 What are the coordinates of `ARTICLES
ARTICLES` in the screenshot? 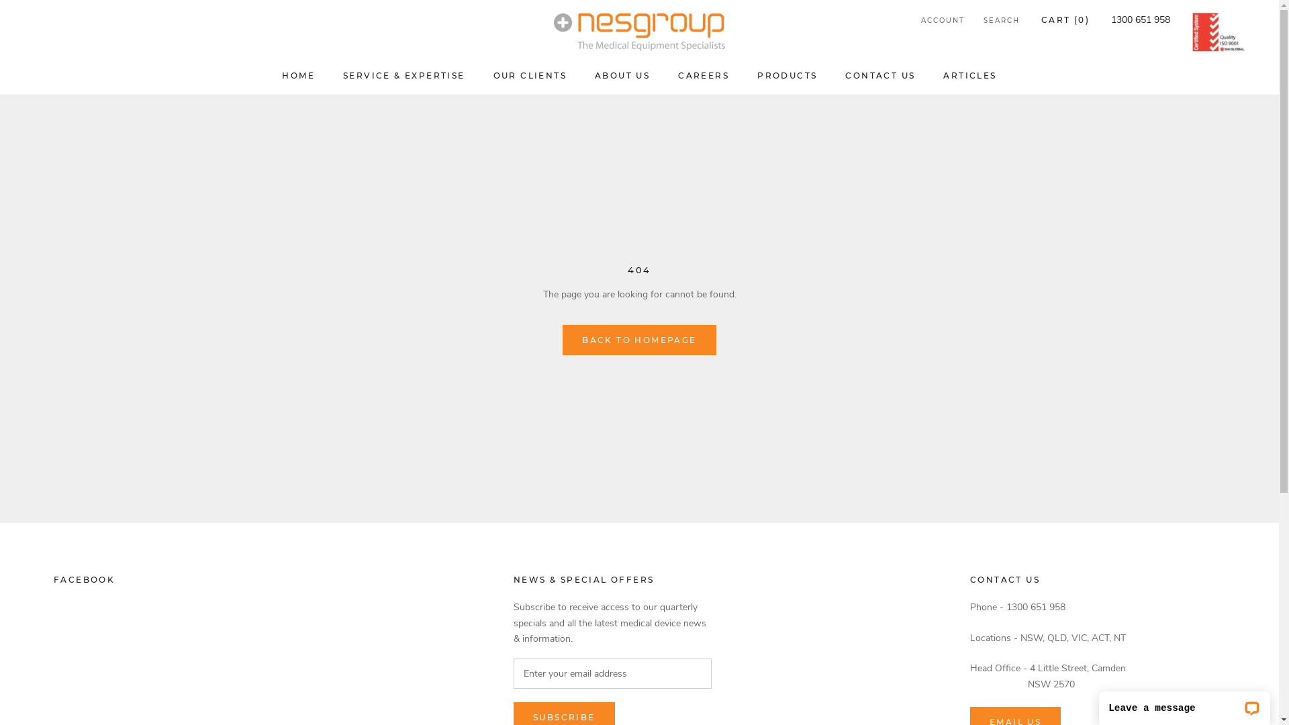 It's located at (969, 75).